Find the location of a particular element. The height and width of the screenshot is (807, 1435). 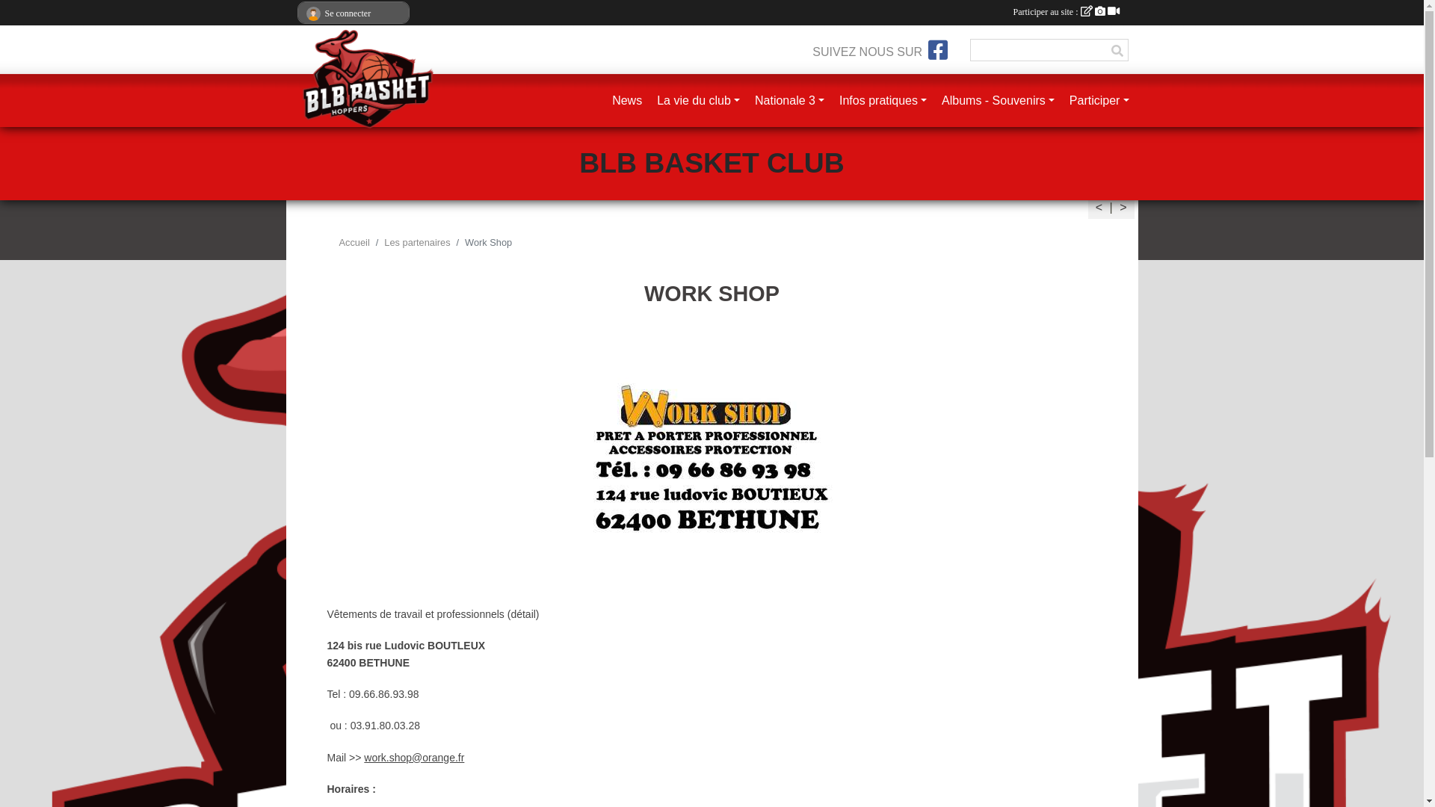

Albums - Souvenirs is located at coordinates (999, 100).